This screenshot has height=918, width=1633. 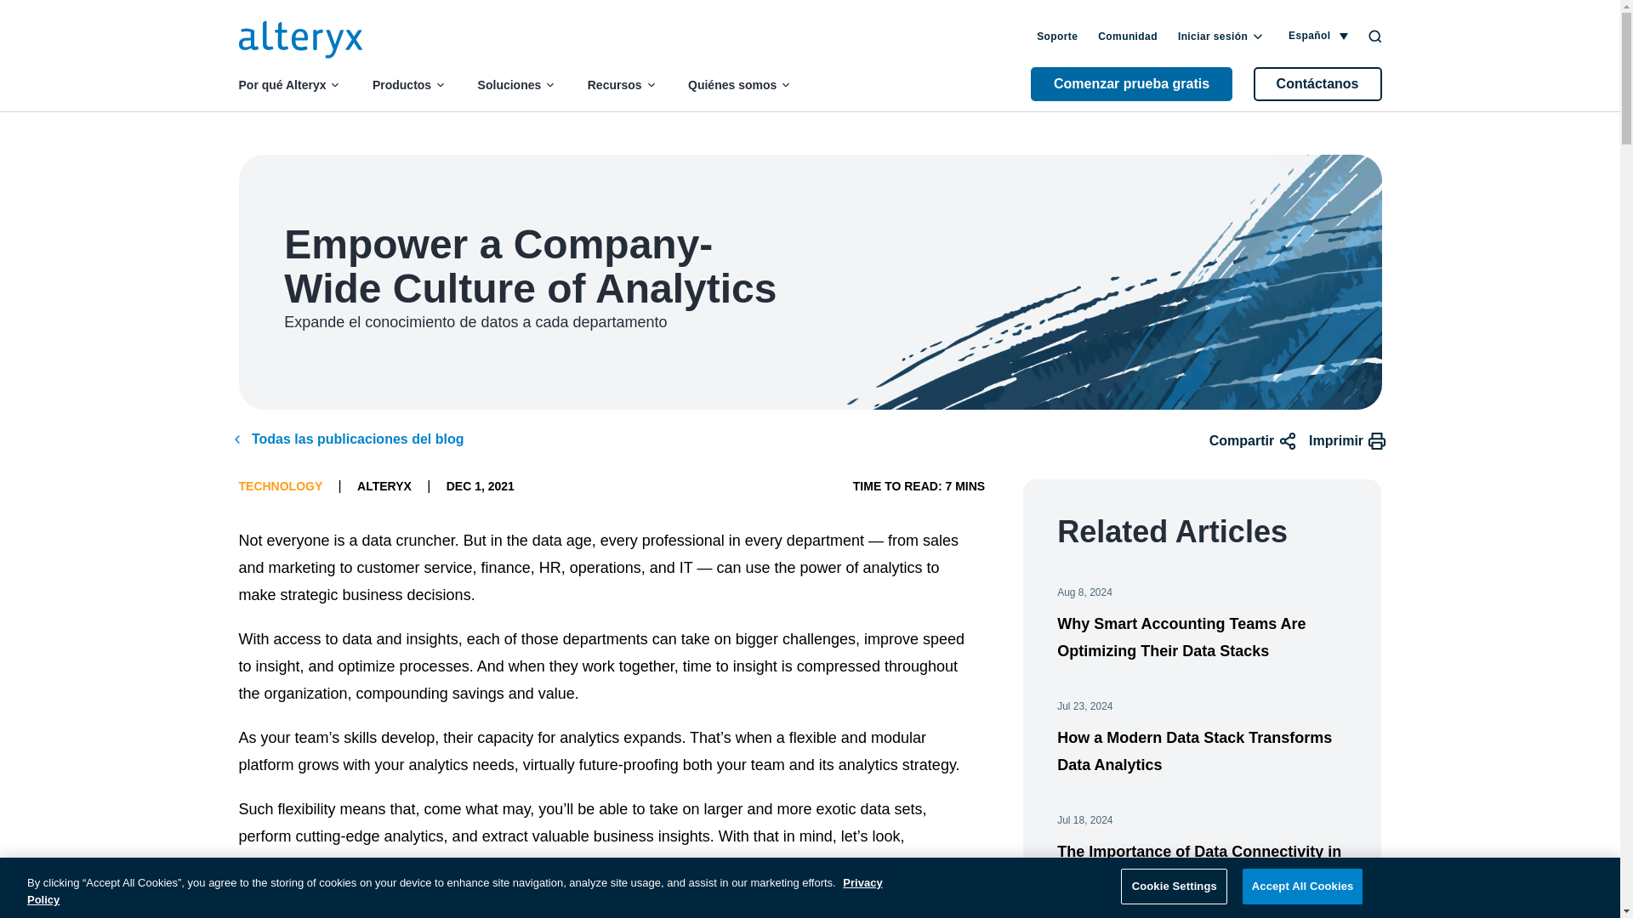 What do you see at coordinates (1057, 36) in the screenshot?
I see `Soporte` at bounding box center [1057, 36].